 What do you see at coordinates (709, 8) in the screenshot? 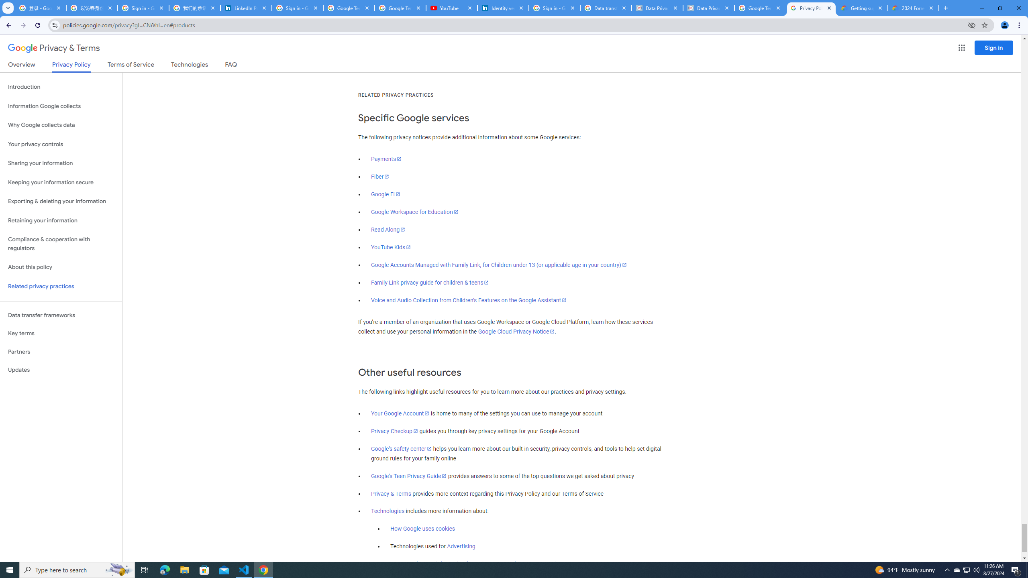
I see `Data Privacy Framework` at bounding box center [709, 8].